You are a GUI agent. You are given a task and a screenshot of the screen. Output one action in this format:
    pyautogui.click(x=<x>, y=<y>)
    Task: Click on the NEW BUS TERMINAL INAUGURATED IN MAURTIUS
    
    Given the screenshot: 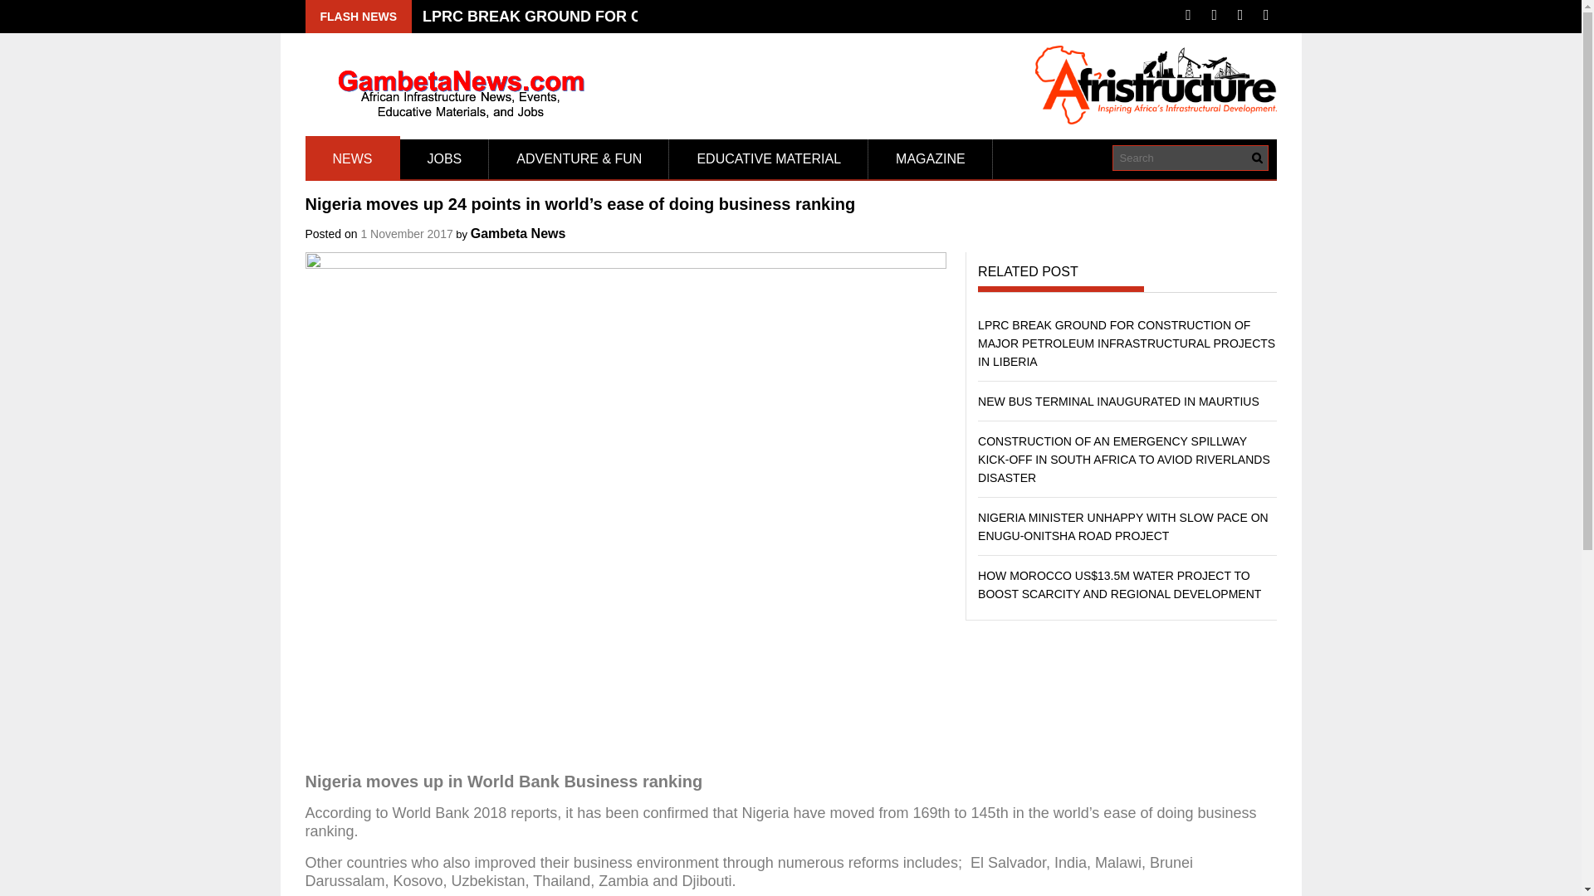 What is the action you would take?
    pyautogui.click(x=1118, y=402)
    